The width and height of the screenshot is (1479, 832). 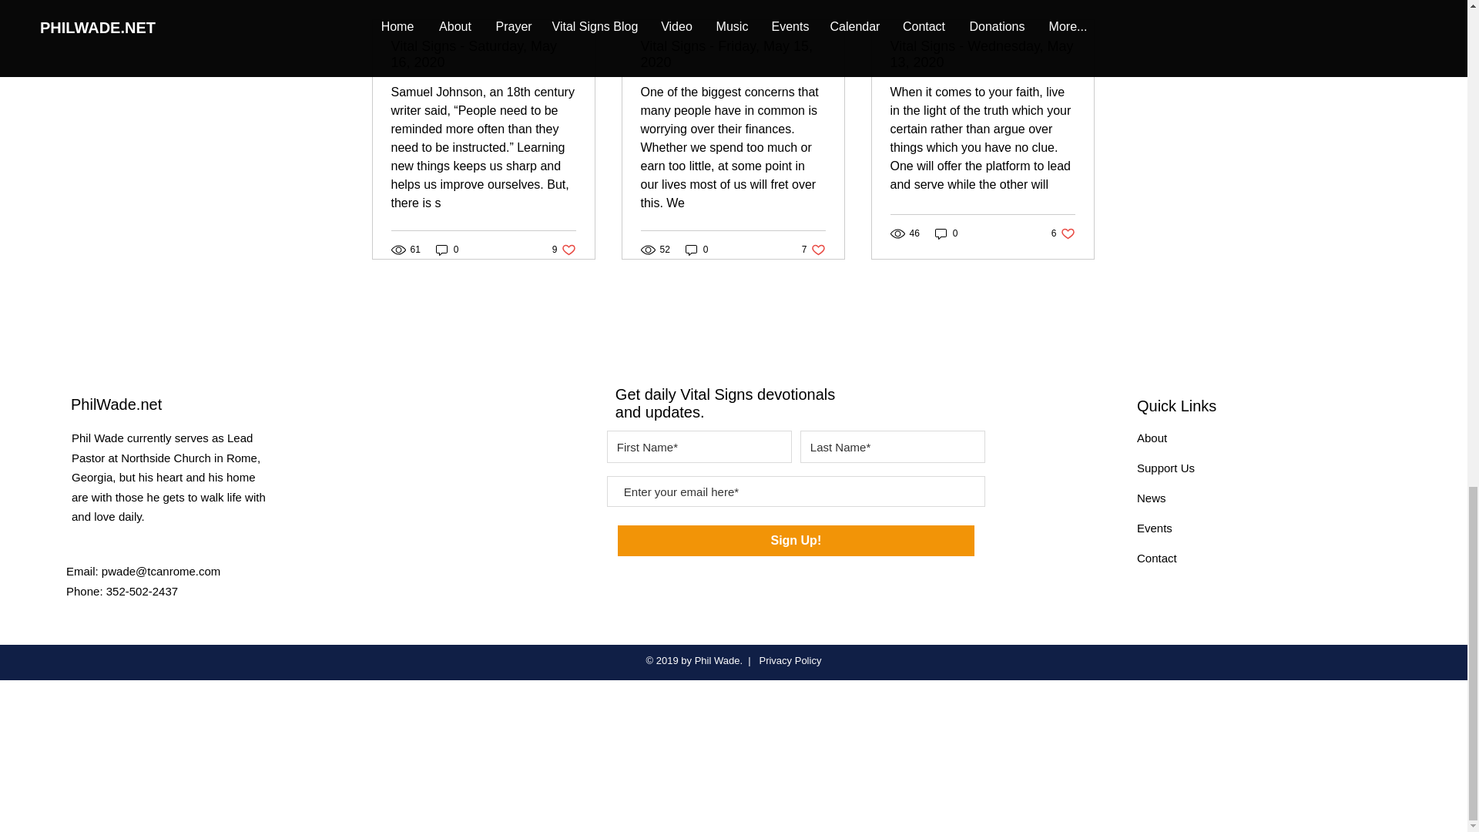 I want to click on 0, so click(x=696, y=249).